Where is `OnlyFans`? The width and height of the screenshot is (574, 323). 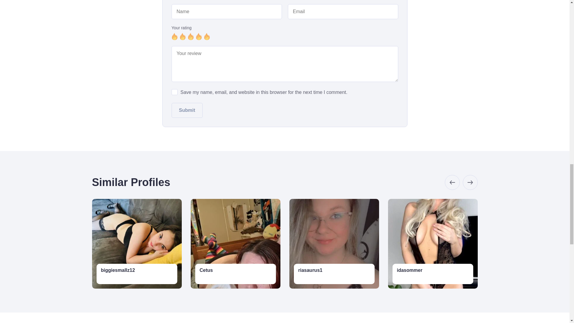
OnlyFans is located at coordinates (405, 278).